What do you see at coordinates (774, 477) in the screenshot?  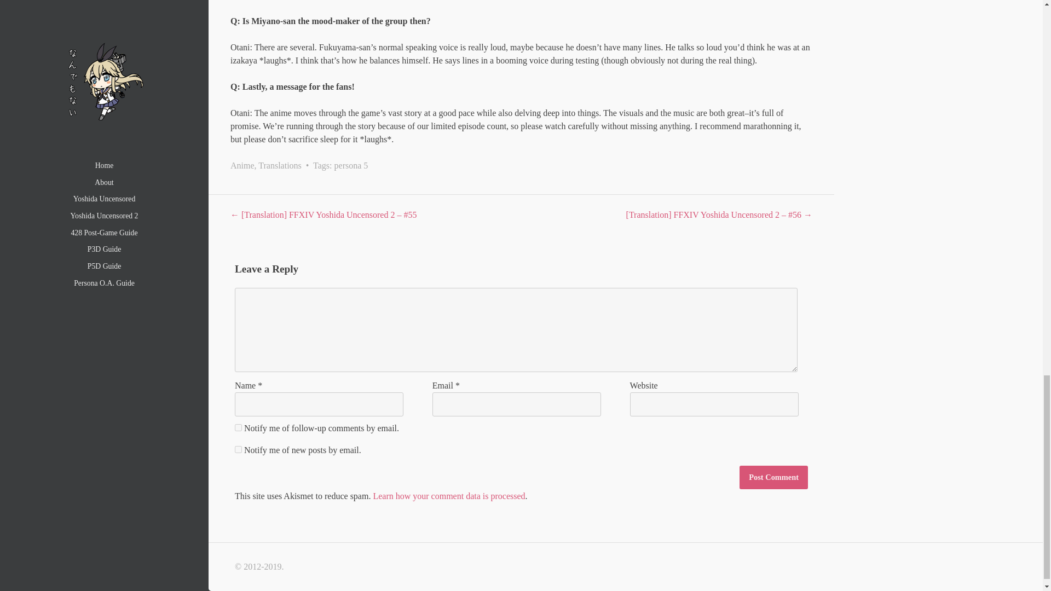 I see `Post Comment` at bounding box center [774, 477].